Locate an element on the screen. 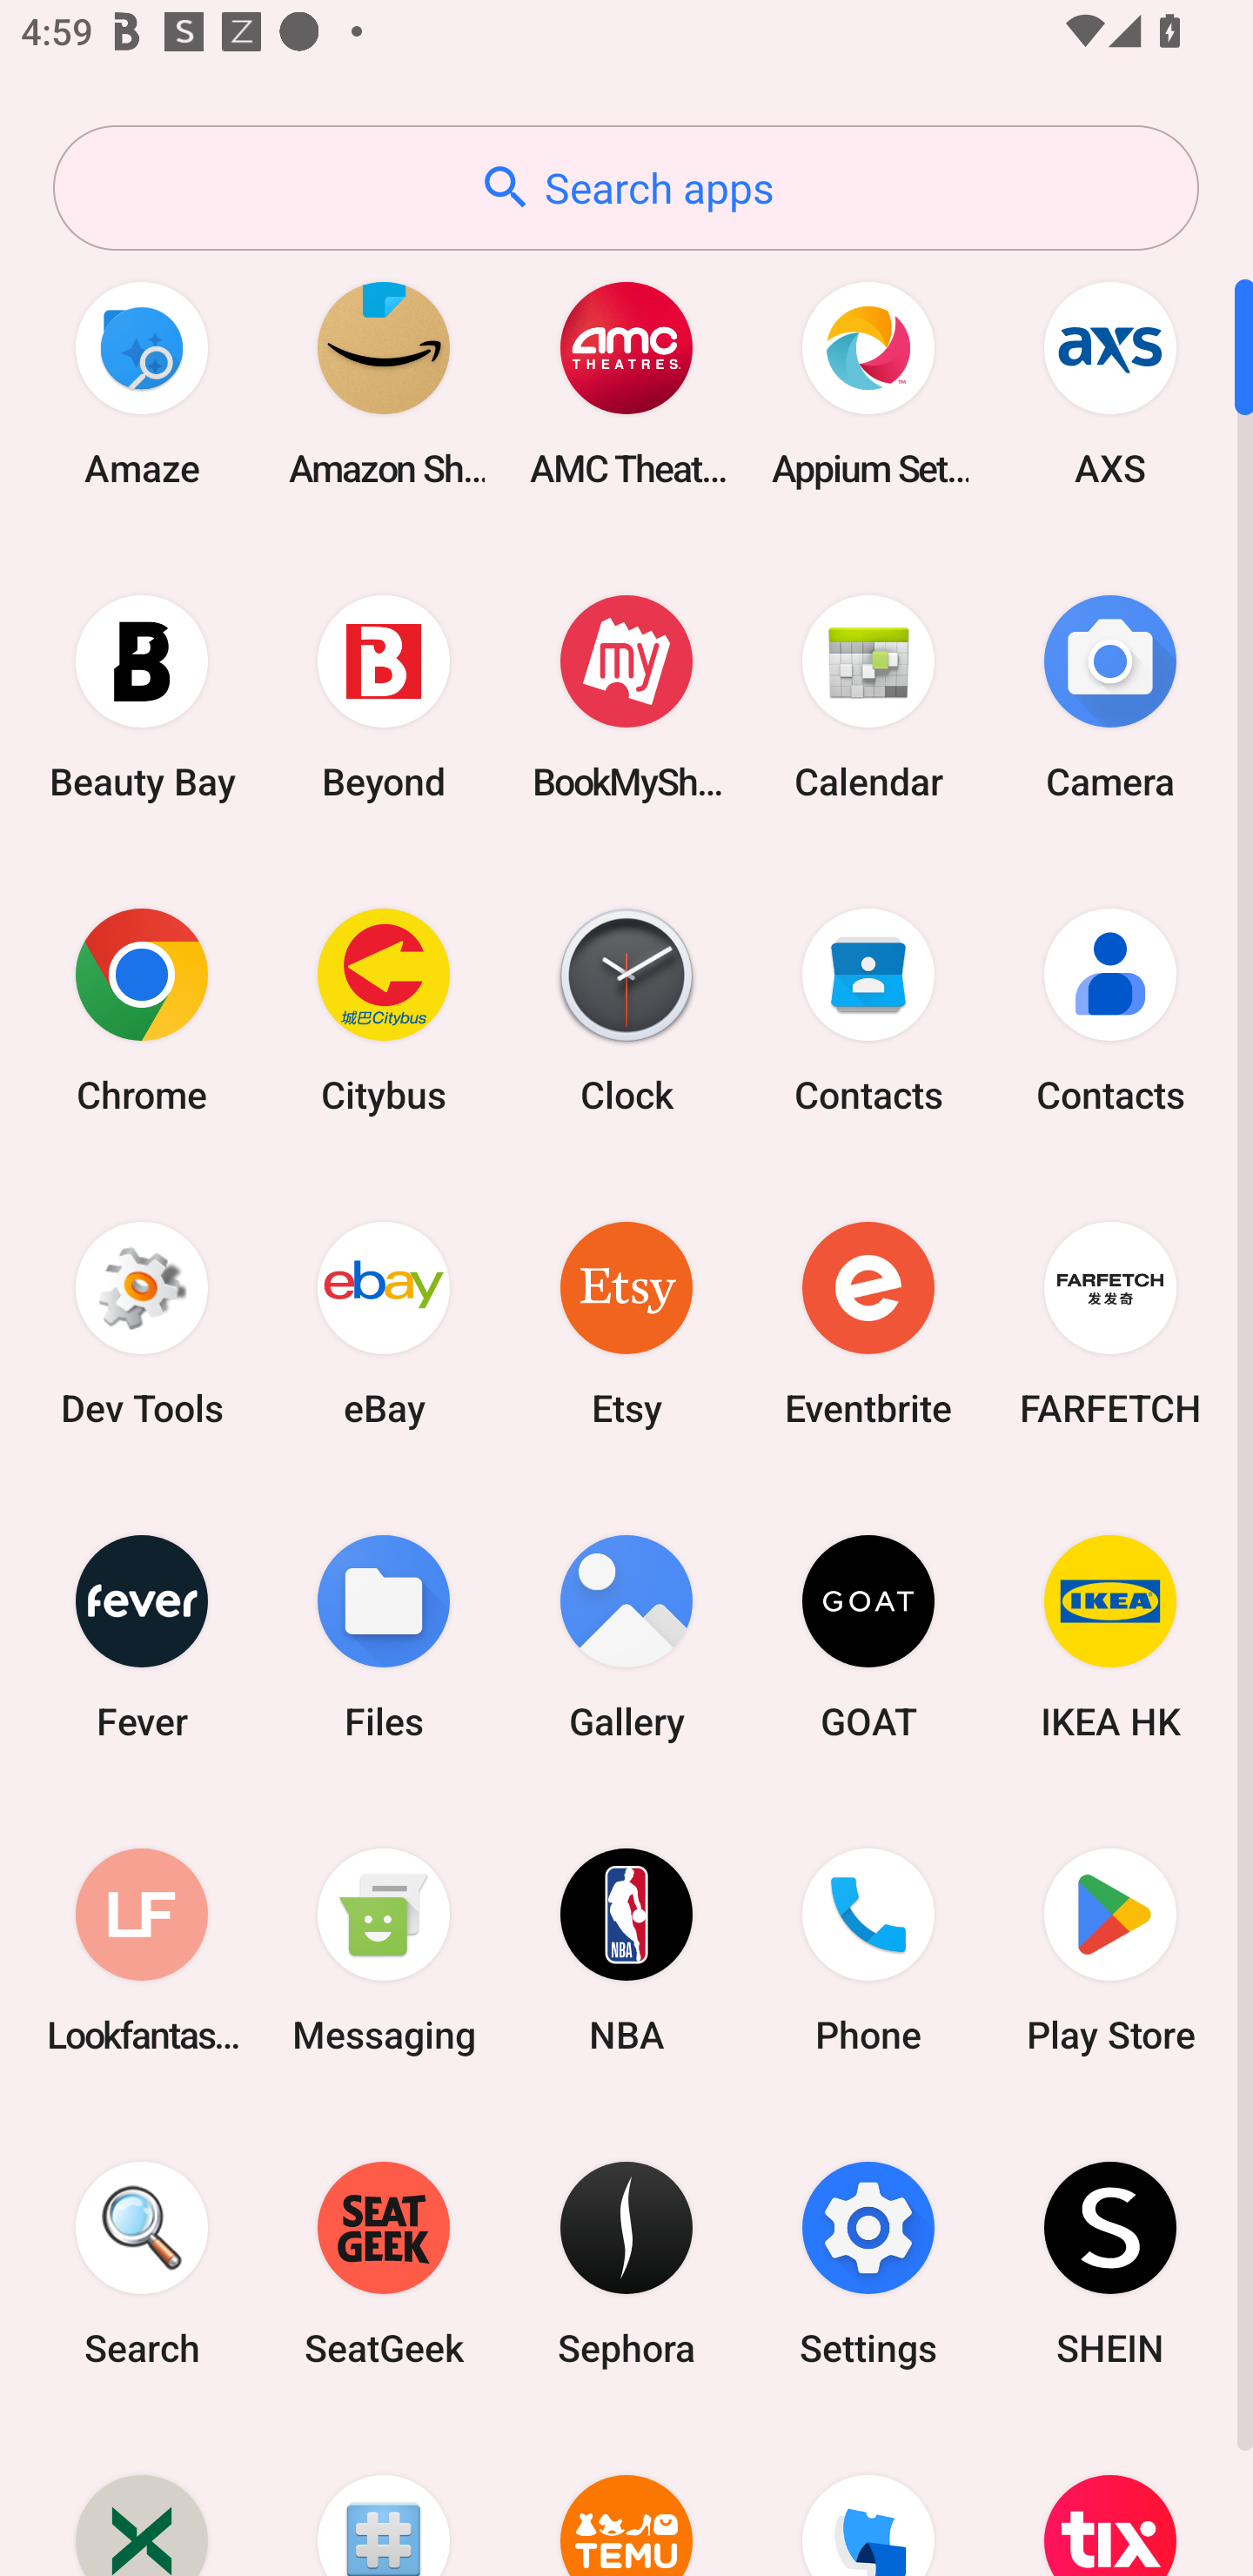 The image size is (1253, 2576). Contacts is located at coordinates (1110, 1010).